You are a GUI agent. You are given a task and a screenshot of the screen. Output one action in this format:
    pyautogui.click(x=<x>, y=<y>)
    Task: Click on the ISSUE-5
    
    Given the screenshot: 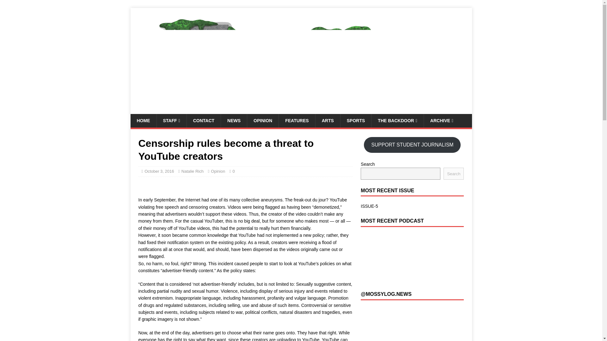 What is the action you would take?
    pyautogui.click(x=369, y=206)
    